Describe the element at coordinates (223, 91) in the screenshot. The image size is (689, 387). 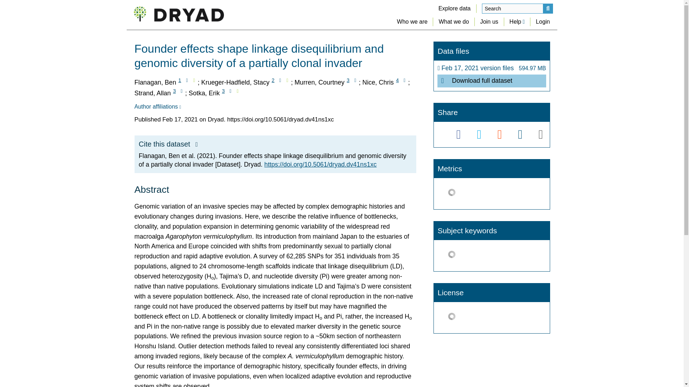
I see `3` at that location.